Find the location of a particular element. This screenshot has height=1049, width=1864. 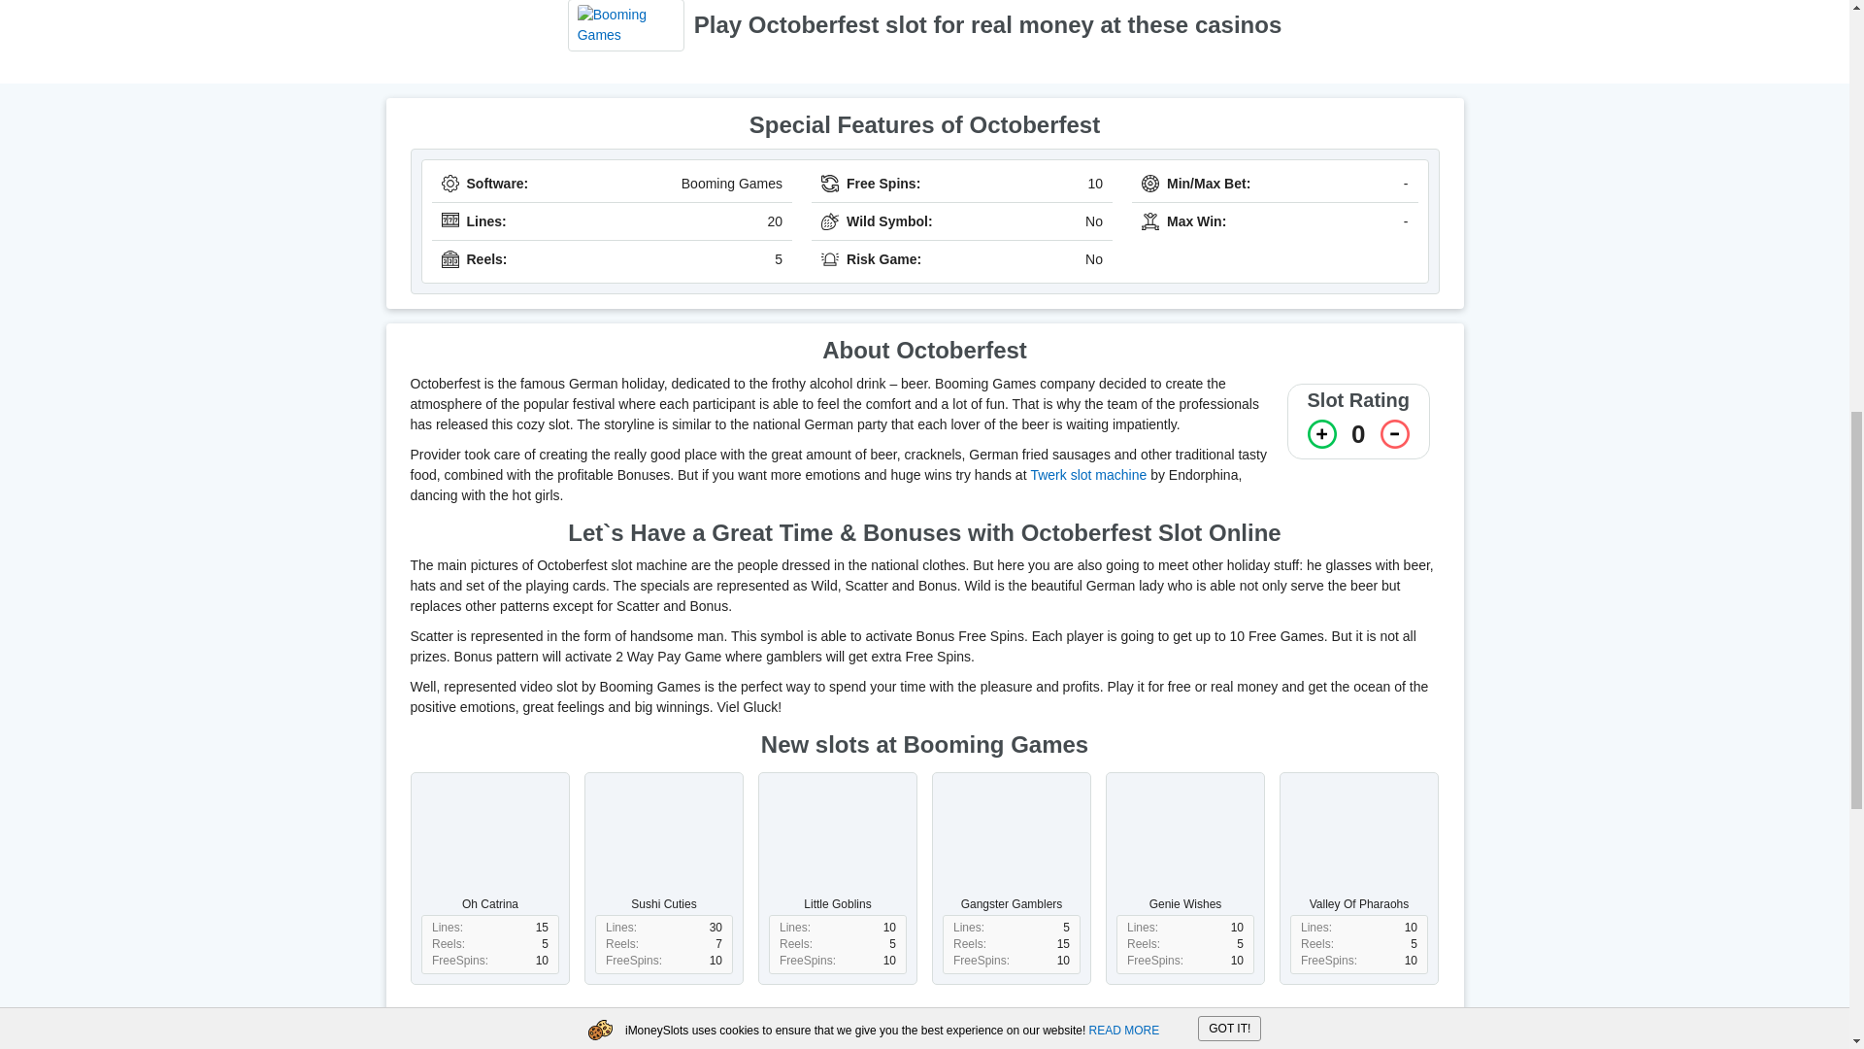

Sushi Cuties is located at coordinates (664, 845).